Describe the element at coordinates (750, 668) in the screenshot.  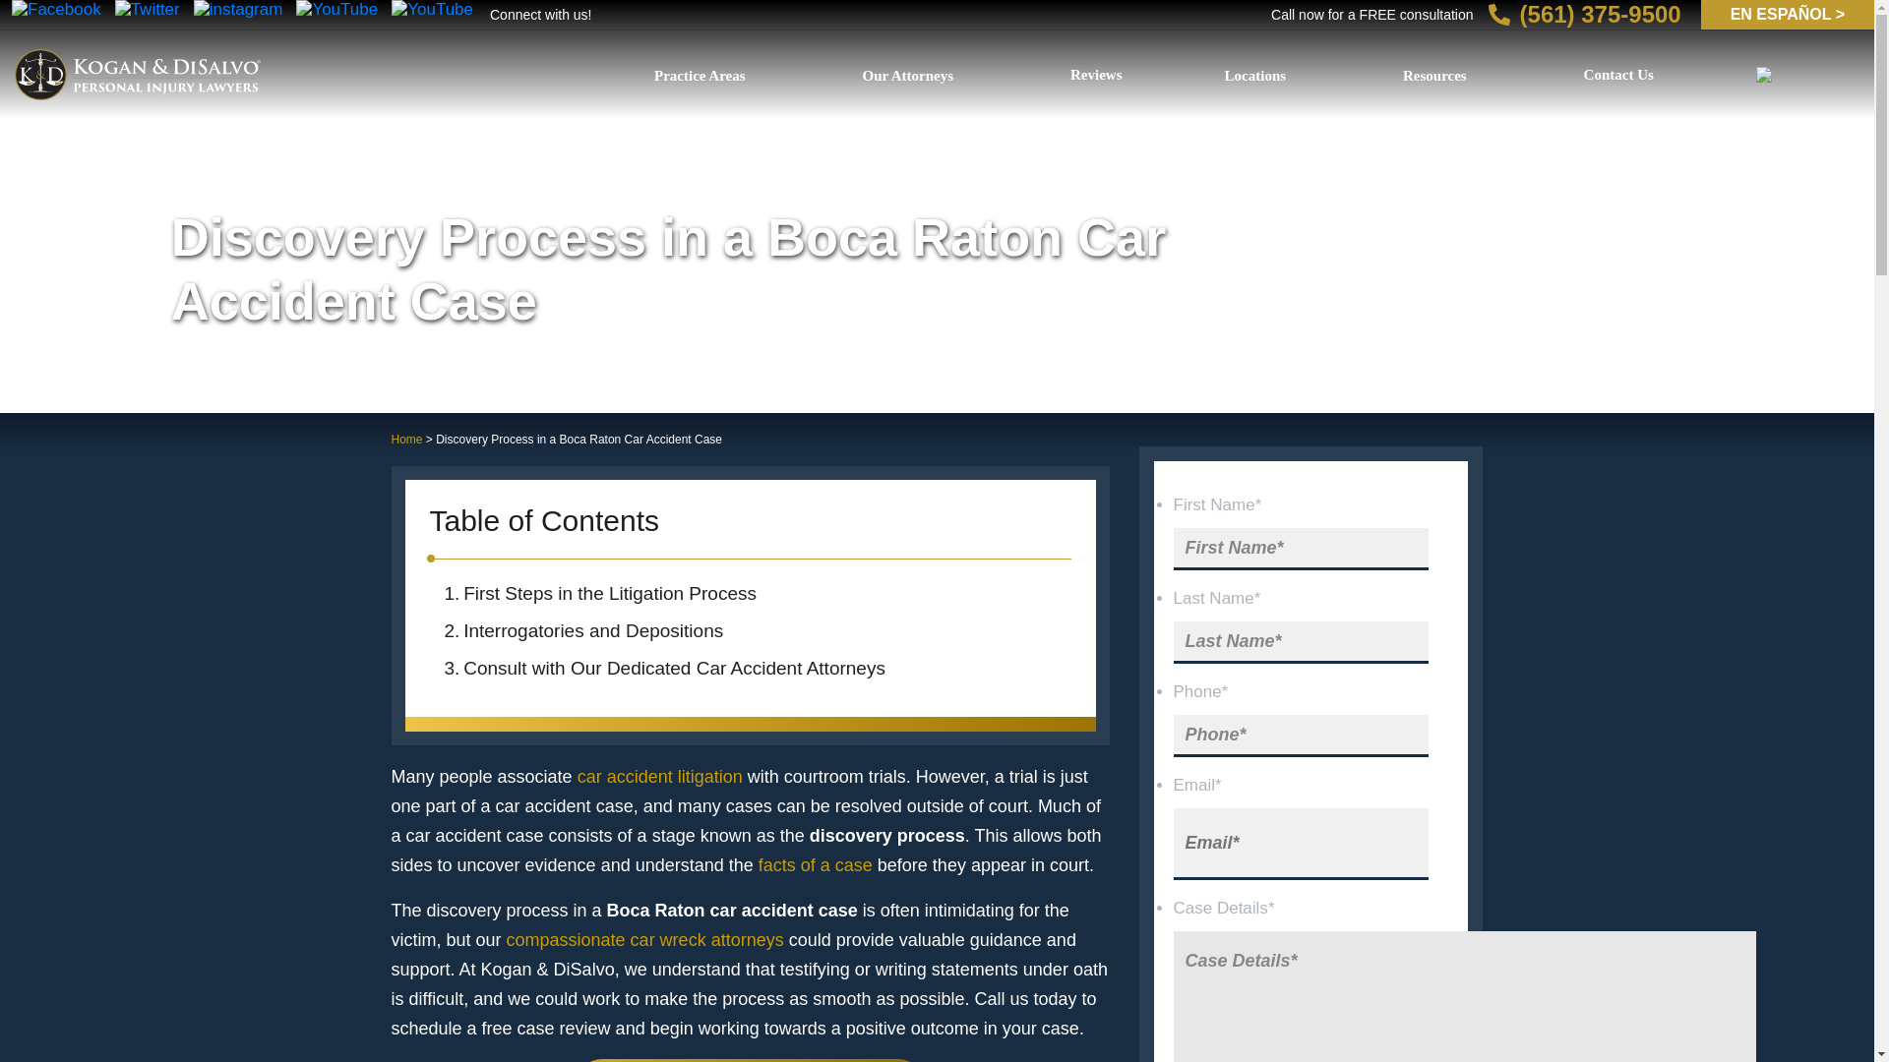
I see `Consult with Our Dedicated Car Accident Attorneys` at that location.